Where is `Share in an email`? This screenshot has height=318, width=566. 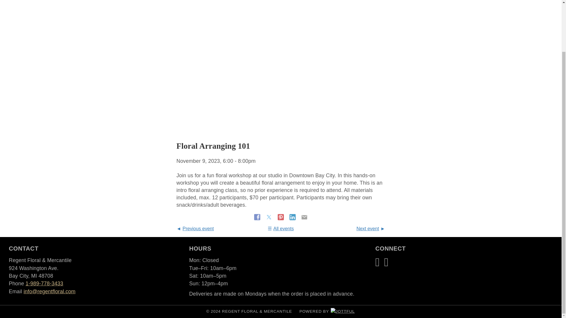 Share in an email is located at coordinates (304, 217).